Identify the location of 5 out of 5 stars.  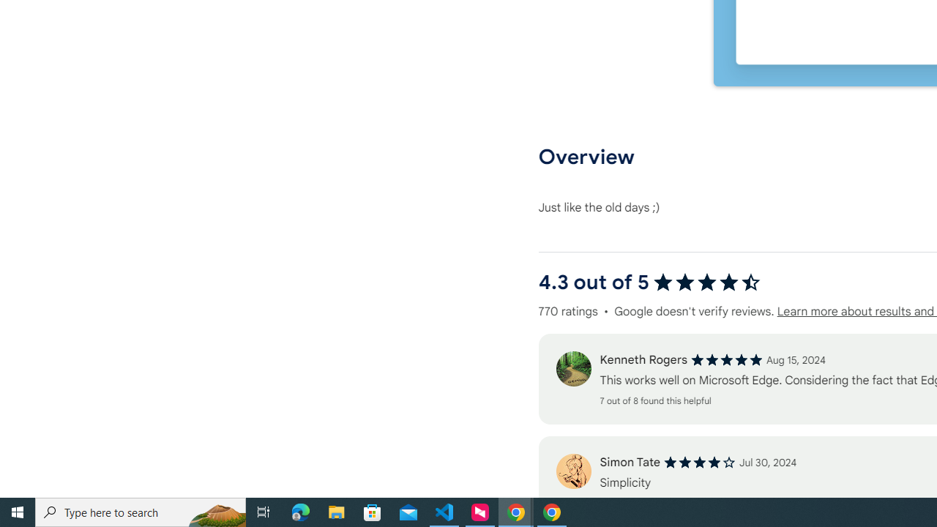
(726, 360).